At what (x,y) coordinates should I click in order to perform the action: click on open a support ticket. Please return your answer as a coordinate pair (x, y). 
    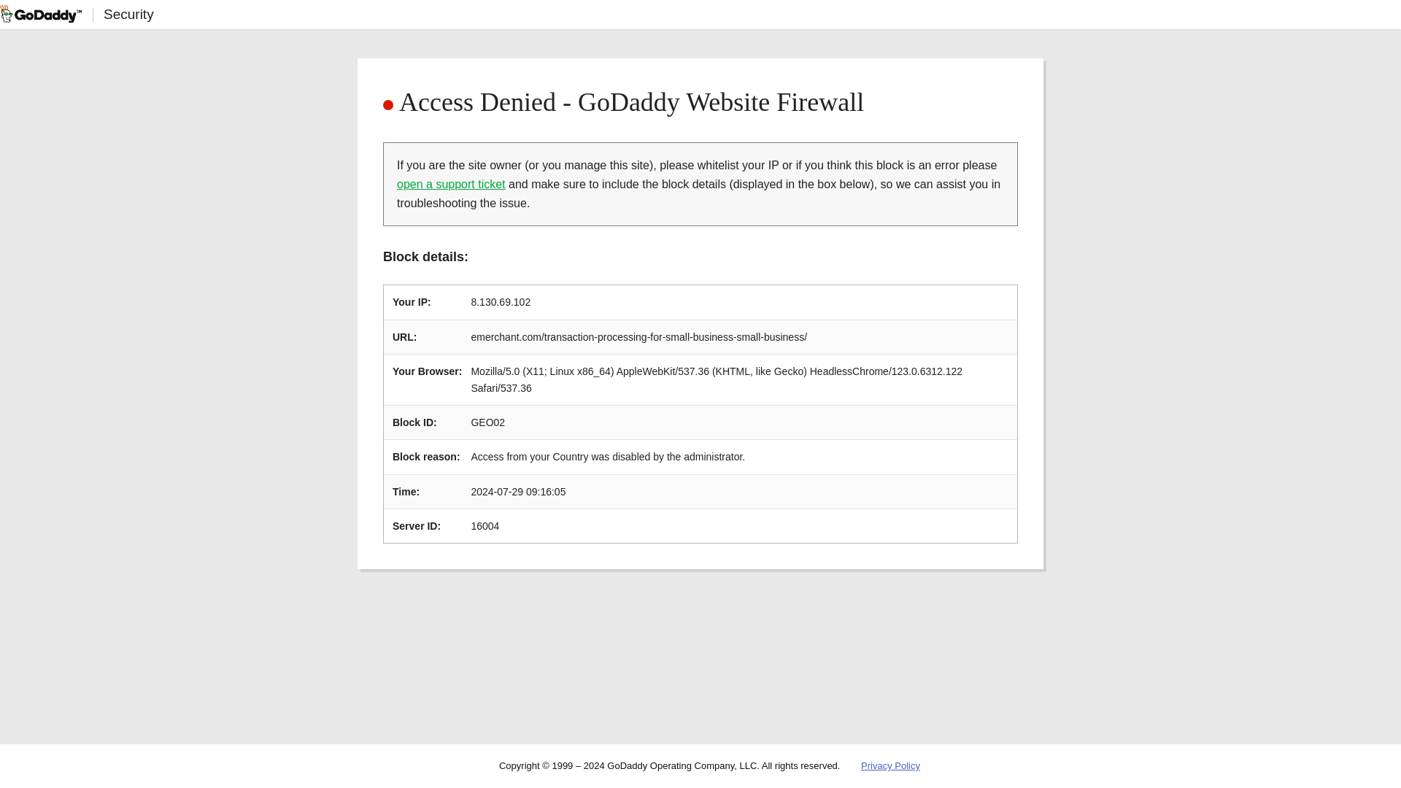
    Looking at the image, I should click on (451, 184).